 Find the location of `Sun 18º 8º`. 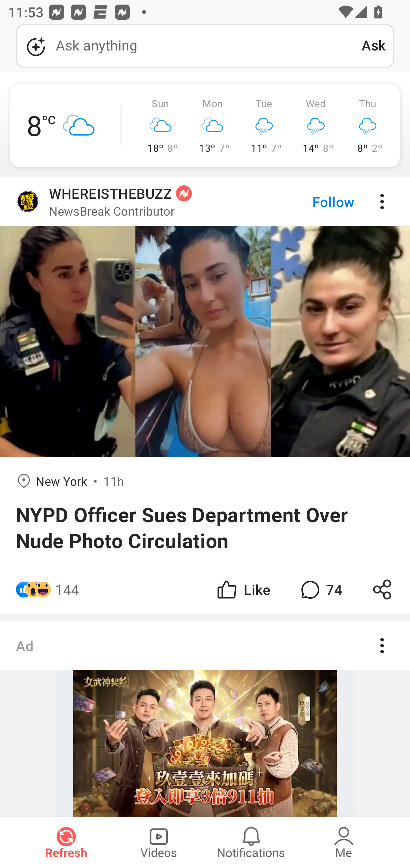

Sun 18º 8º is located at coordinates (161, 125).